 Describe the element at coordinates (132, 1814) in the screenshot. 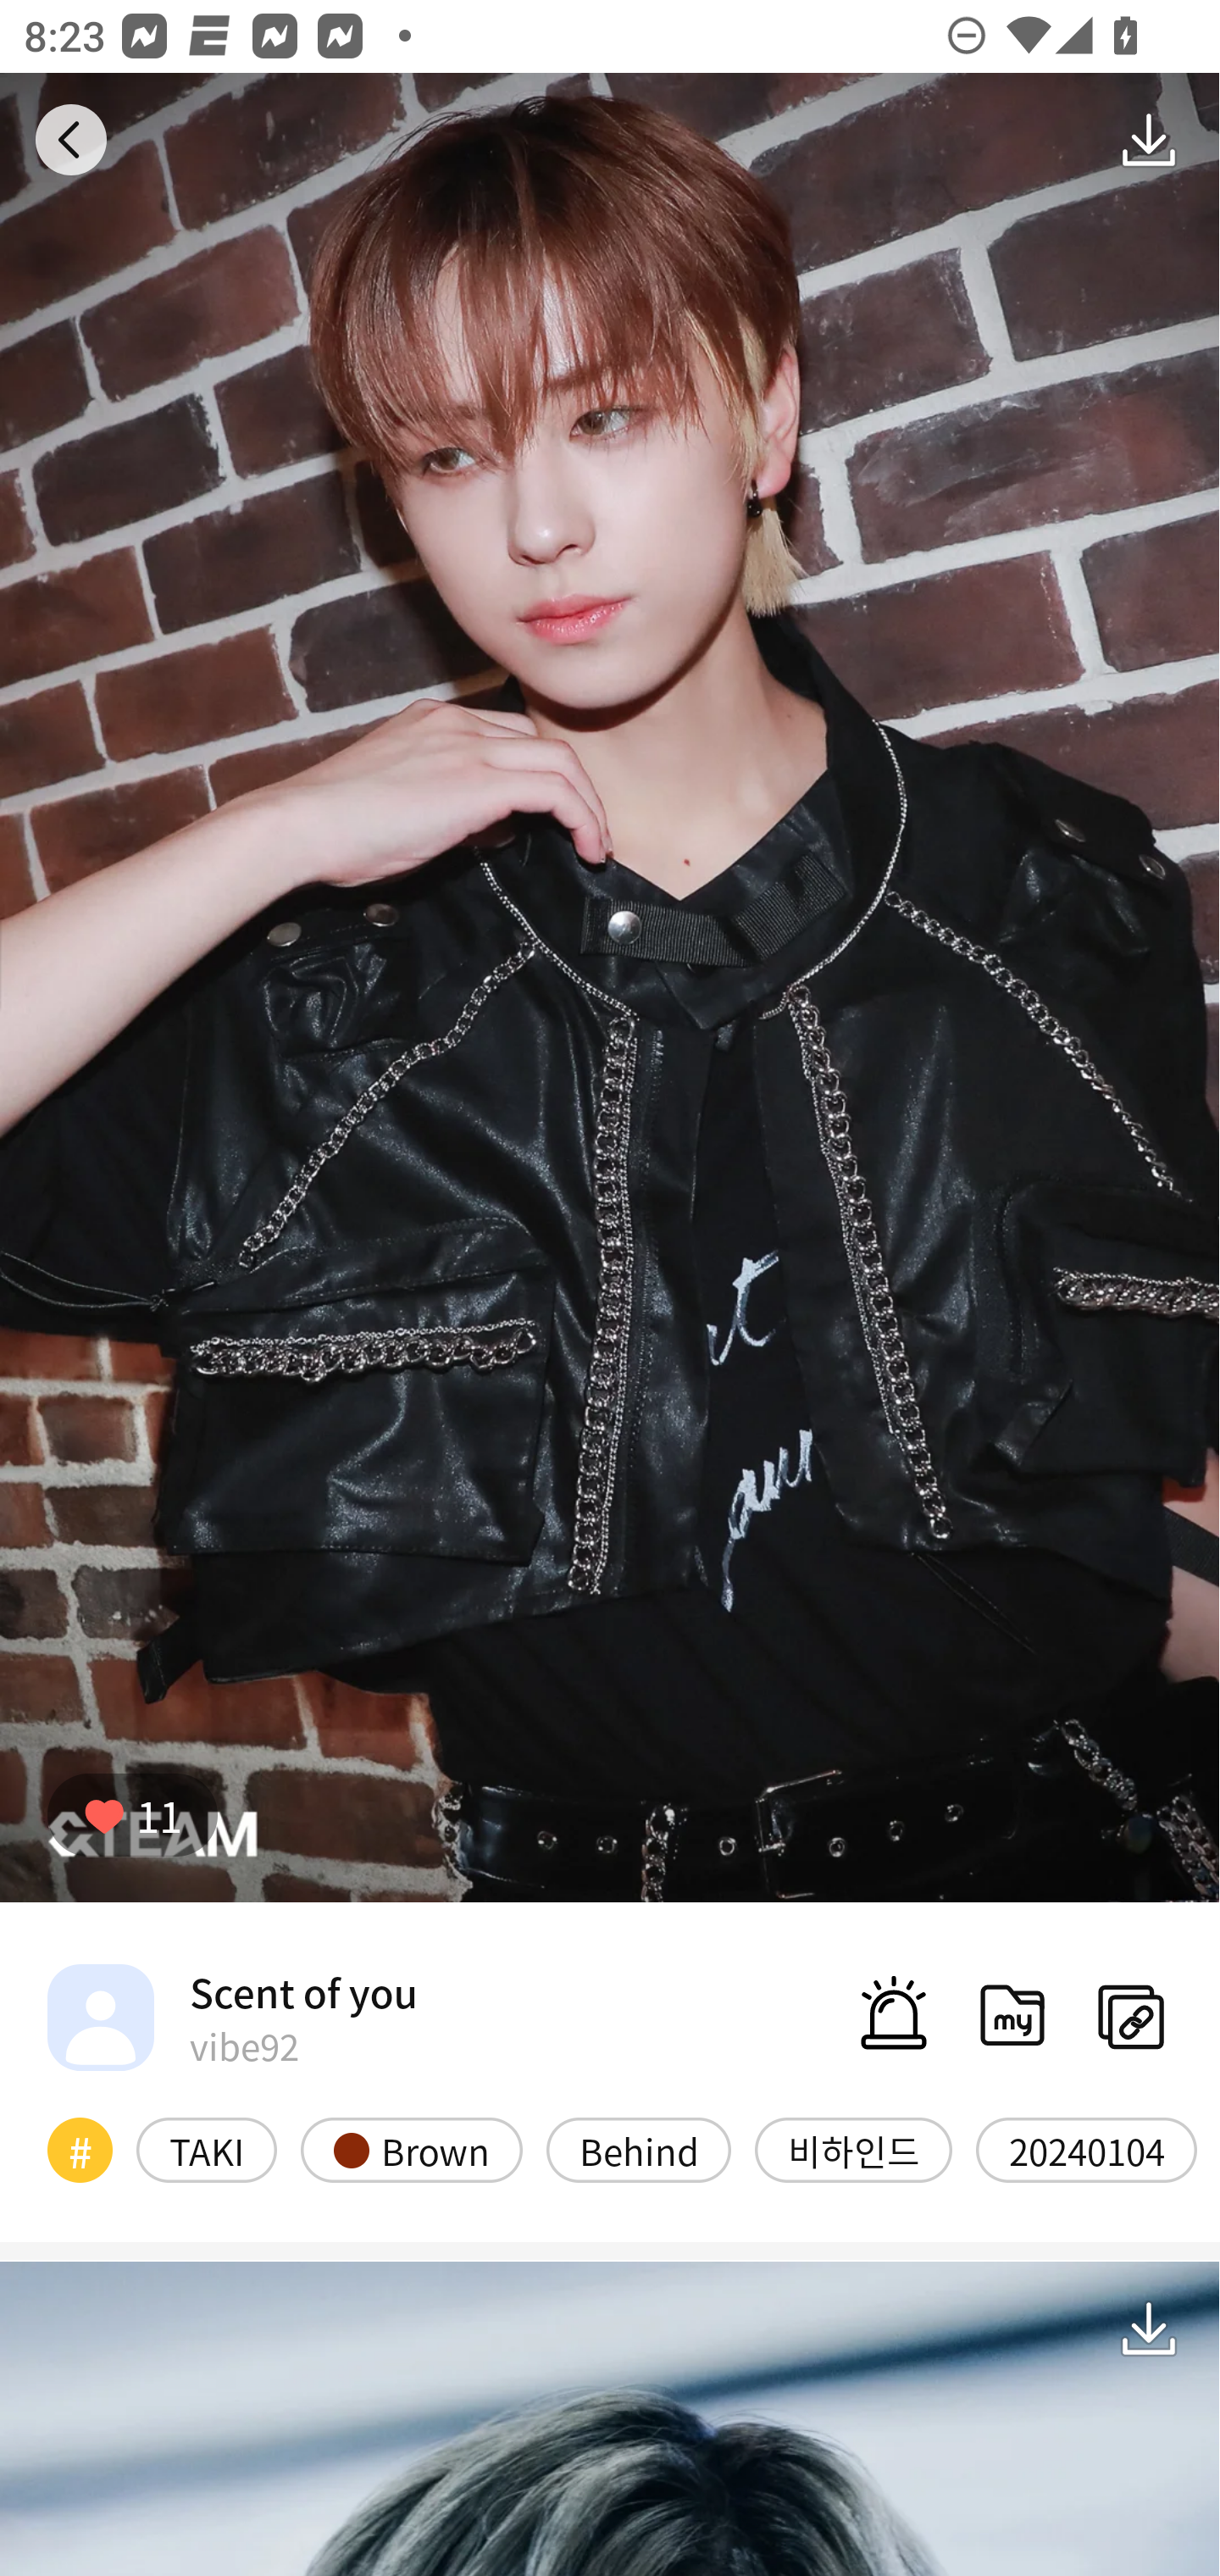

I see `11` at that location.